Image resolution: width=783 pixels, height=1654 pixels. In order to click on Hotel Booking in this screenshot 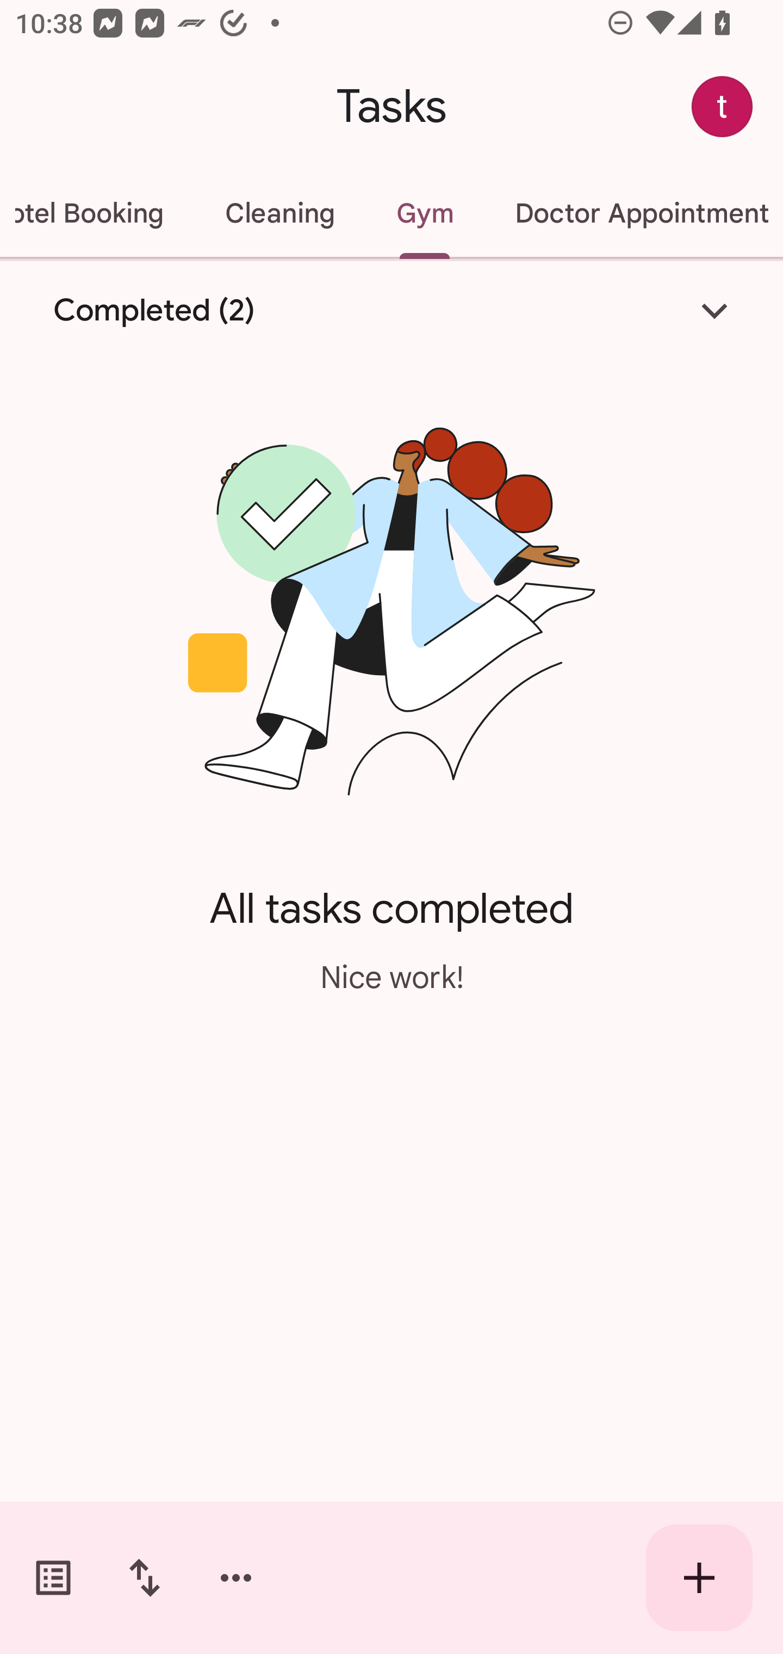, I will do `click(97, 213)`.